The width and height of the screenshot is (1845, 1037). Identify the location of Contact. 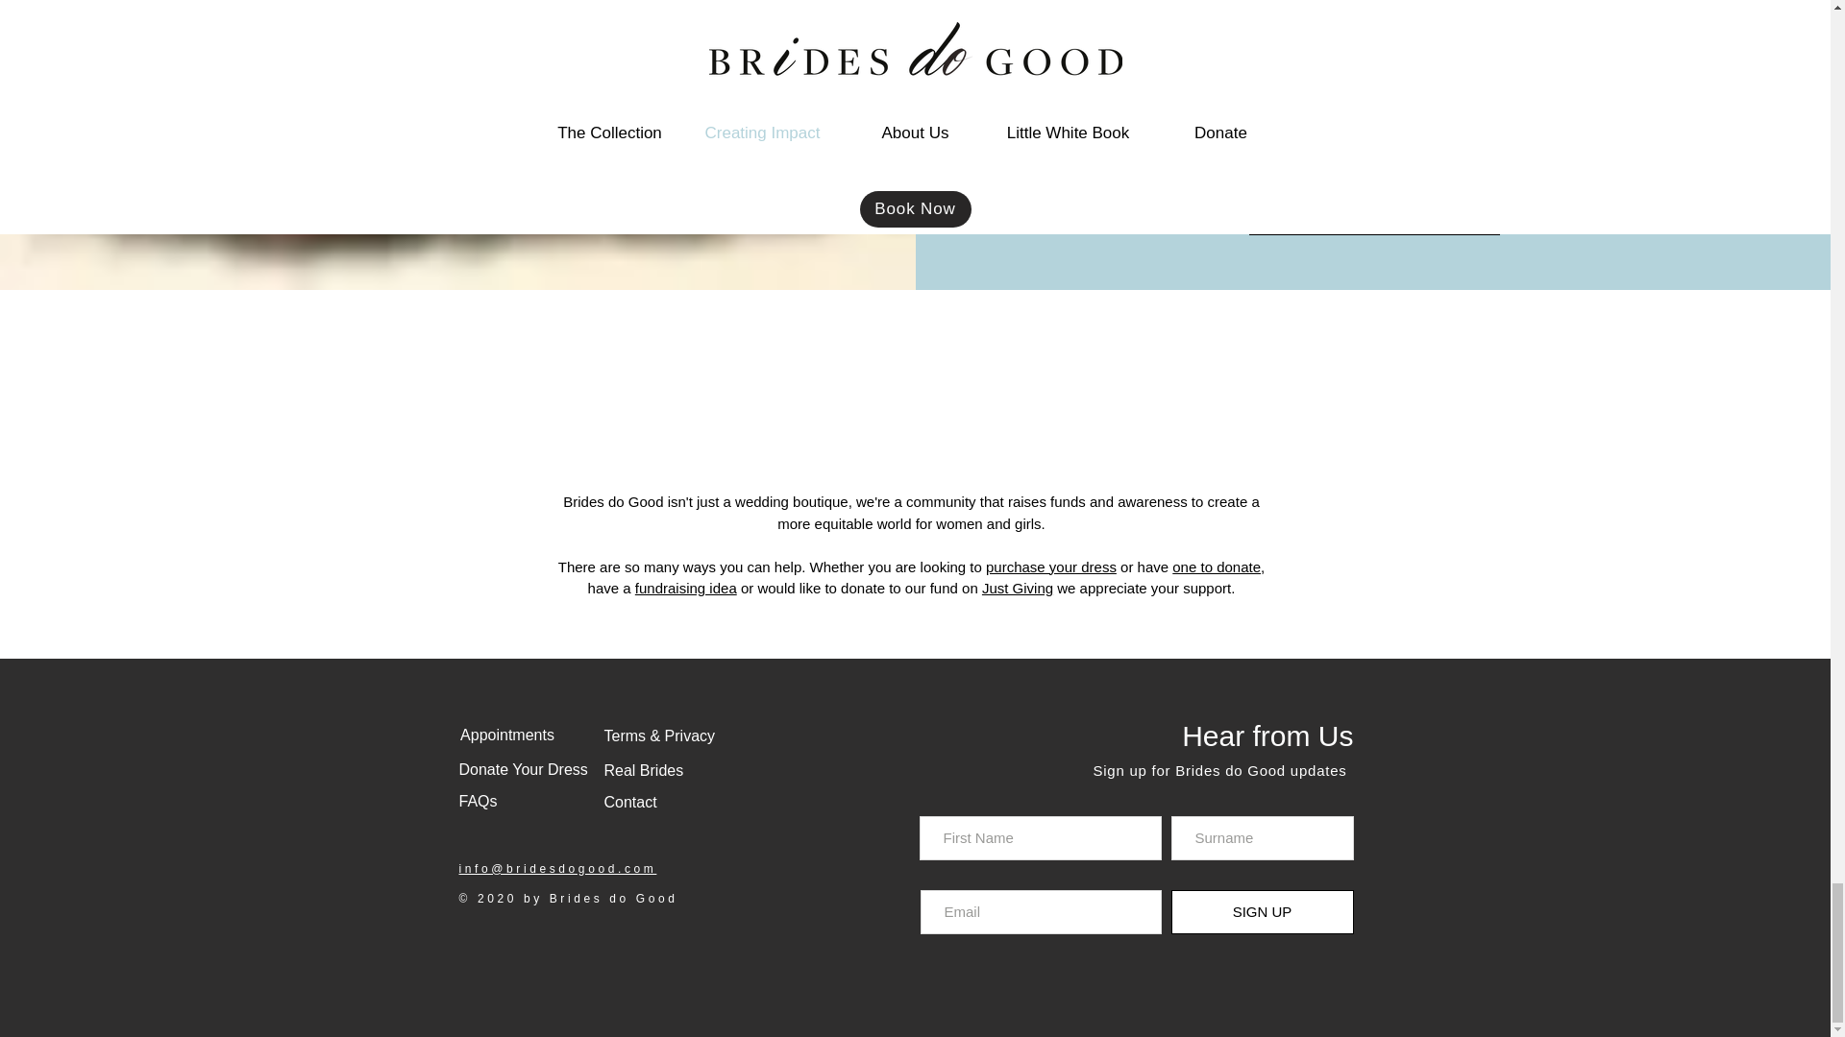
(629, 803).